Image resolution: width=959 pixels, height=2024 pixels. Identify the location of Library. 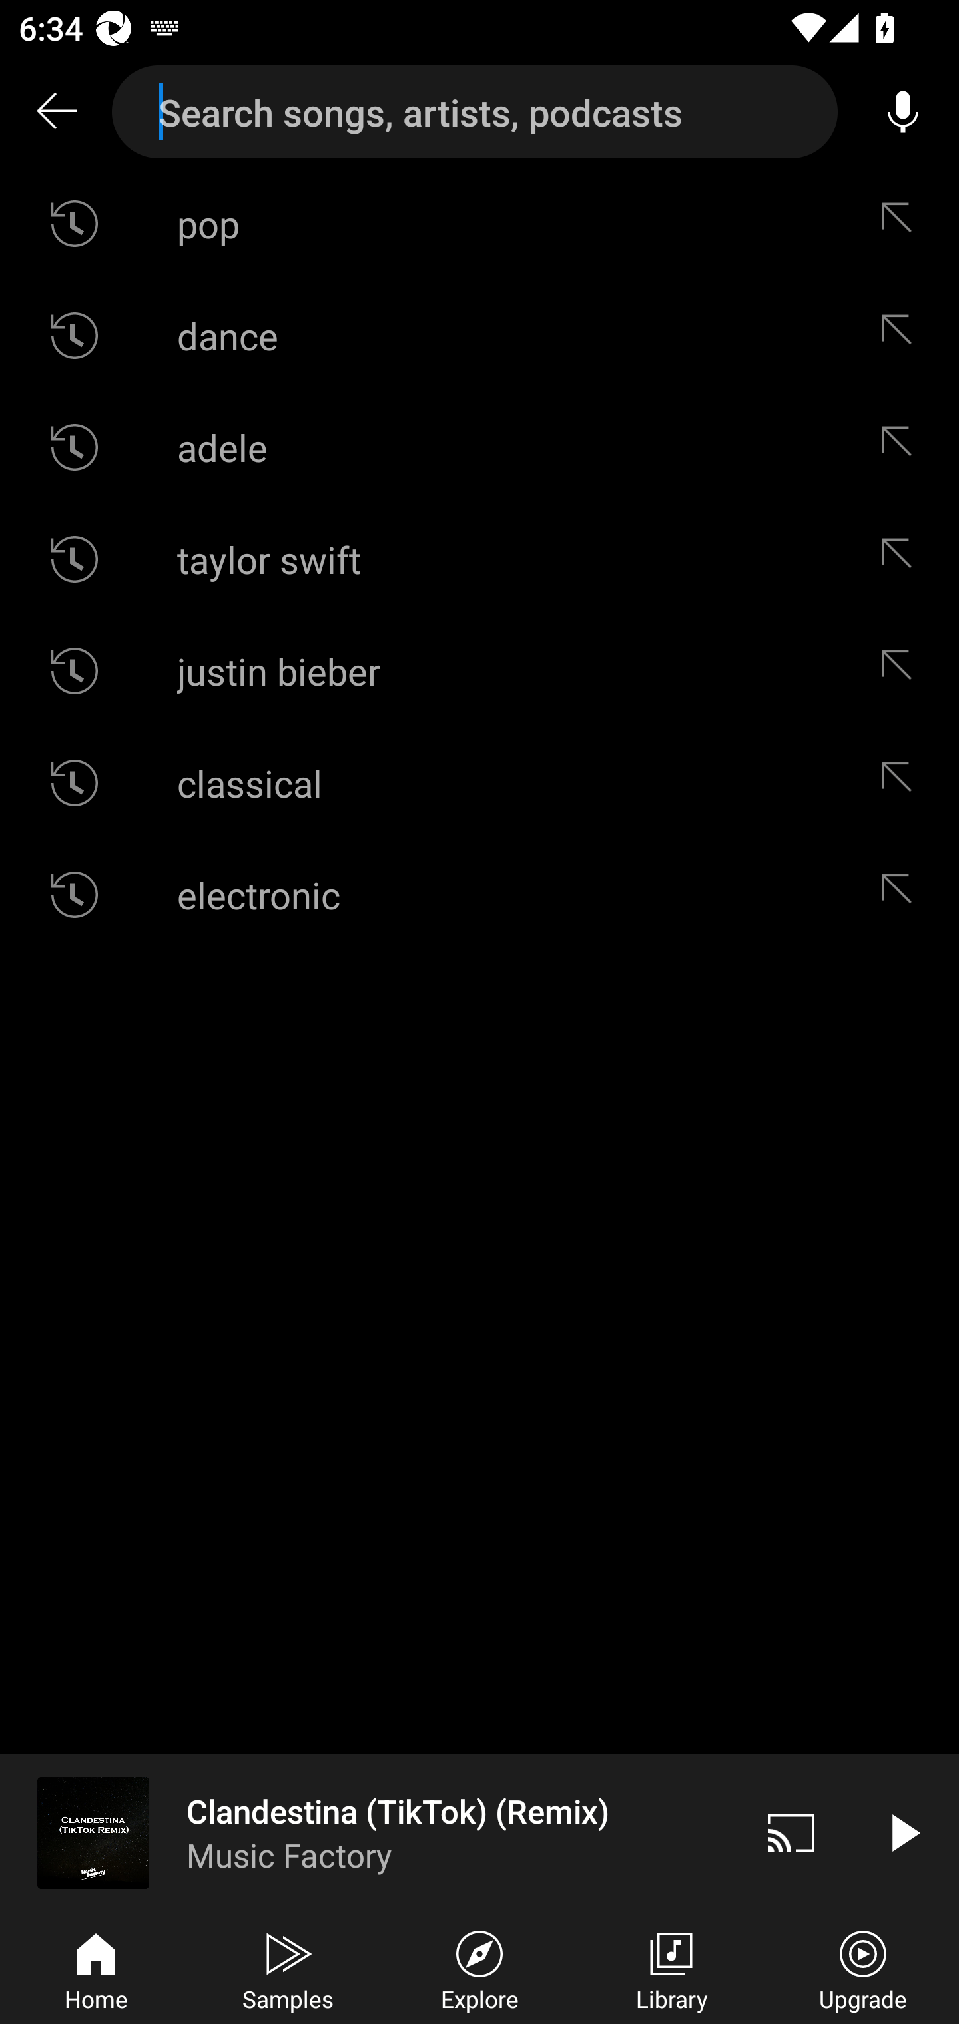
(671, 1968).